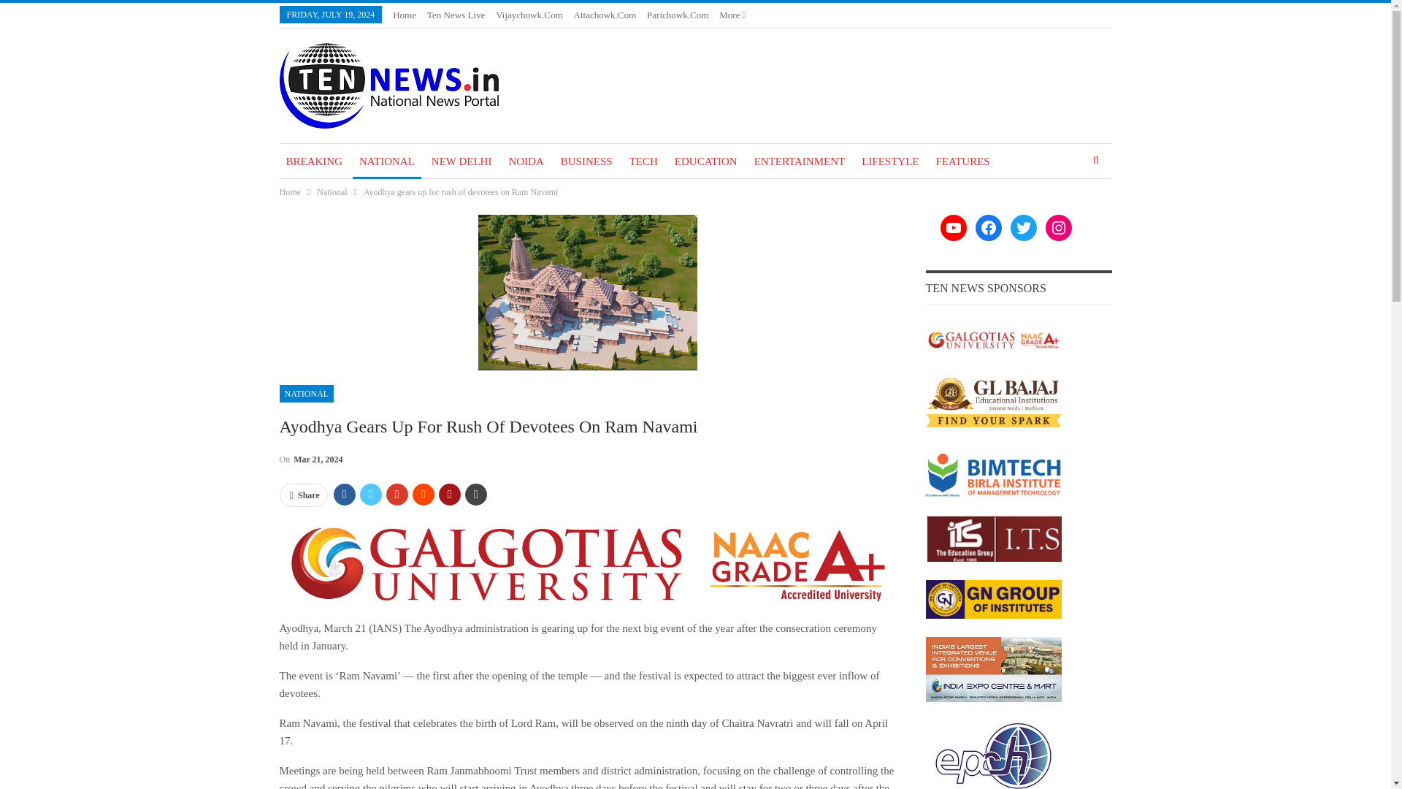  Describe the element at coordinates (890, 161) in the screenshot. I see `LIFESTYLE` at that location.